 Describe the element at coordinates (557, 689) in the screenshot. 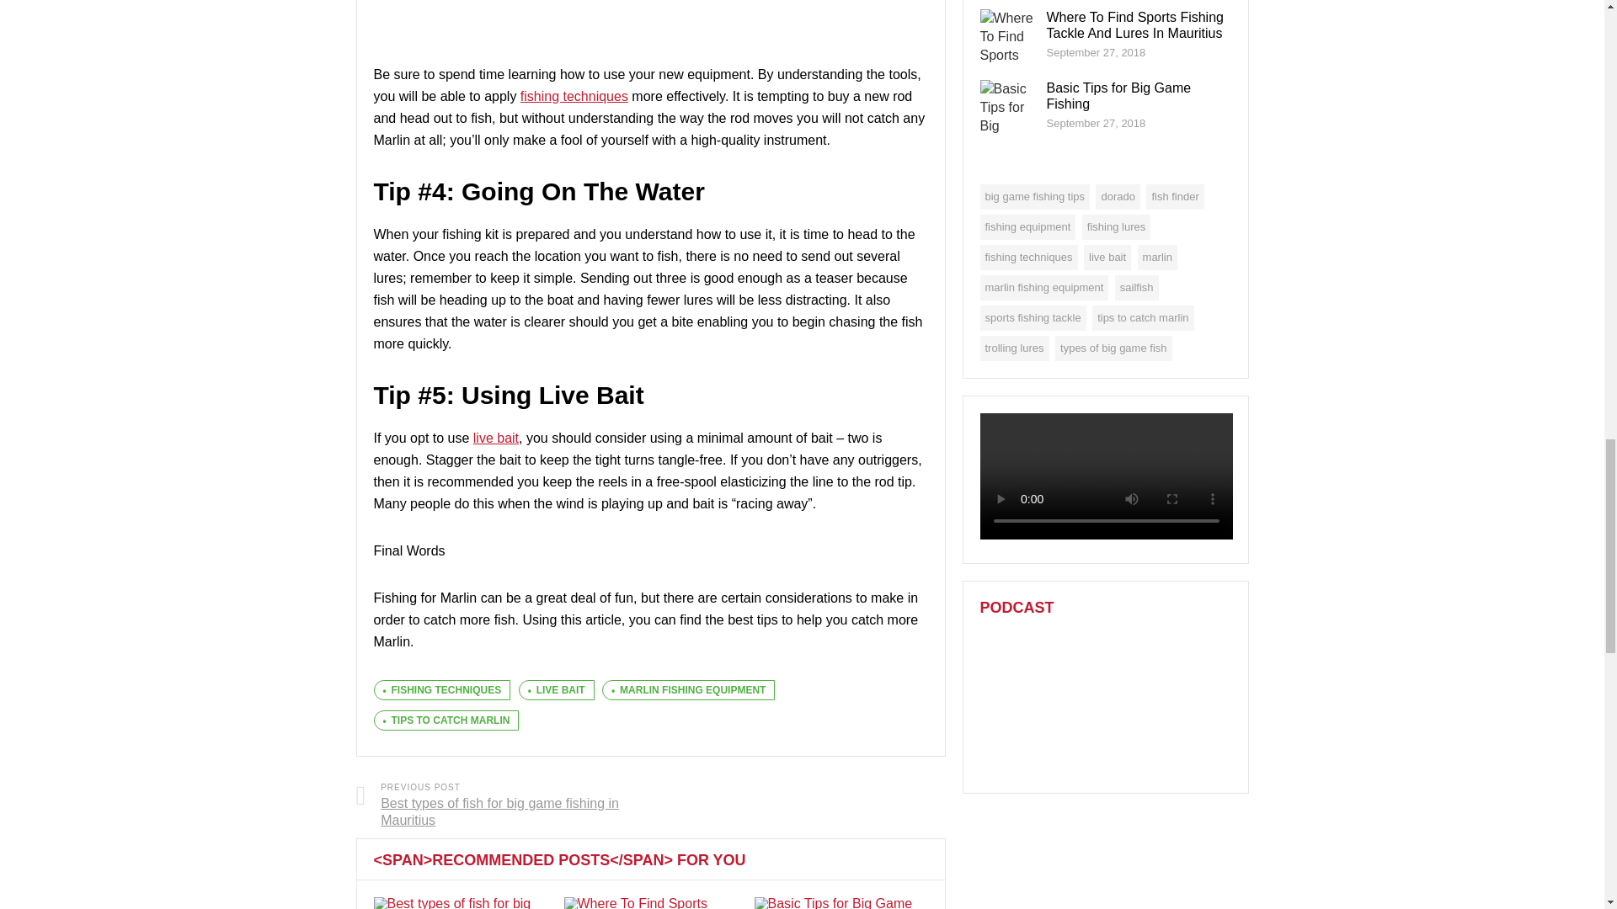

I see `LIVE BAIT` at that location.